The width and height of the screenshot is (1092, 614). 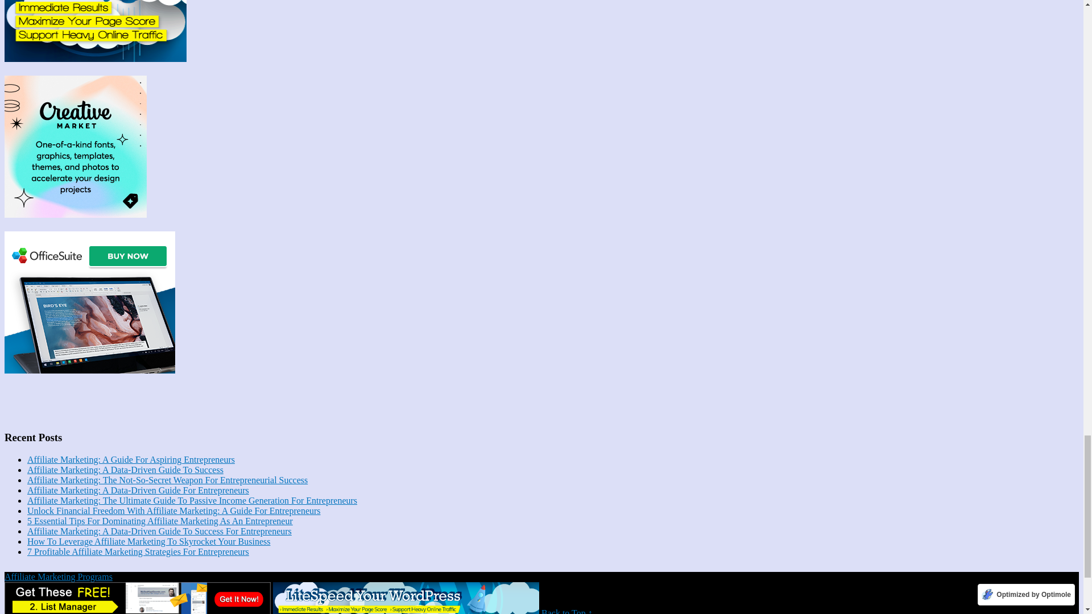 I want to click on Affiliate Marketing: A Data-Driven Guide For Entrepreneurs, so click(x=138, y=490).